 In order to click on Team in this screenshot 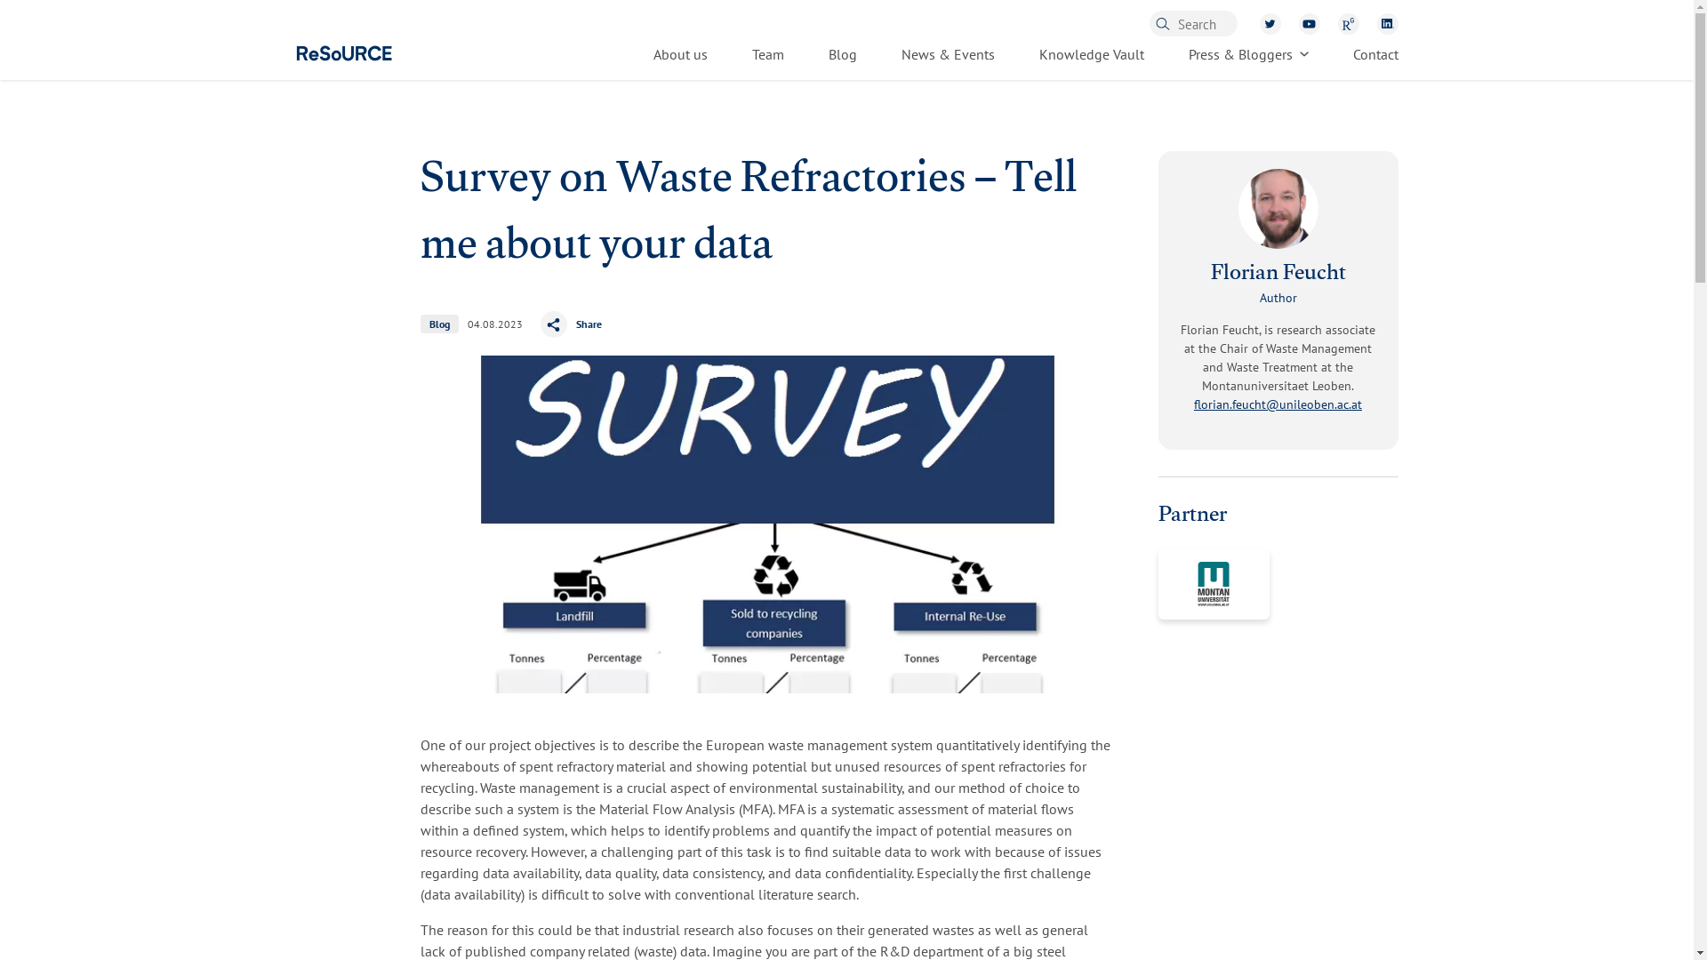, I will do `click(768, 55)`.